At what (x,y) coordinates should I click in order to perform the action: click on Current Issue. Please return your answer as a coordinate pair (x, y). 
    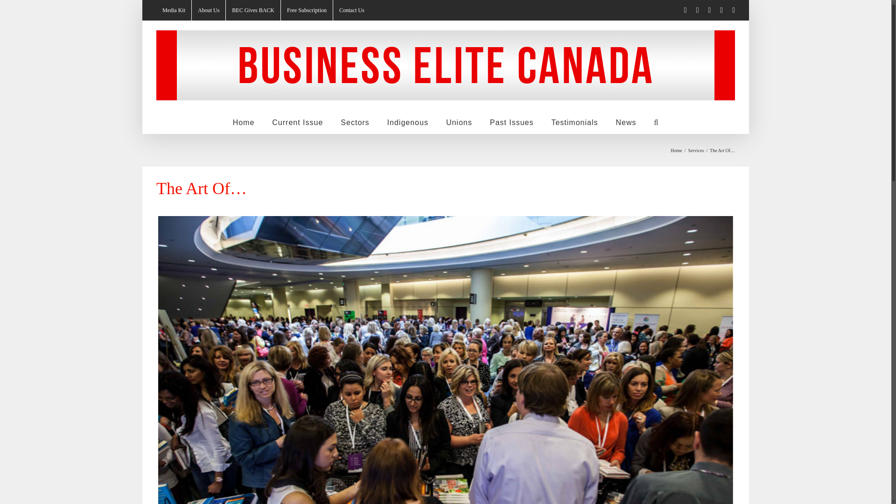
    Looking at the image, I should click on (297, 122).